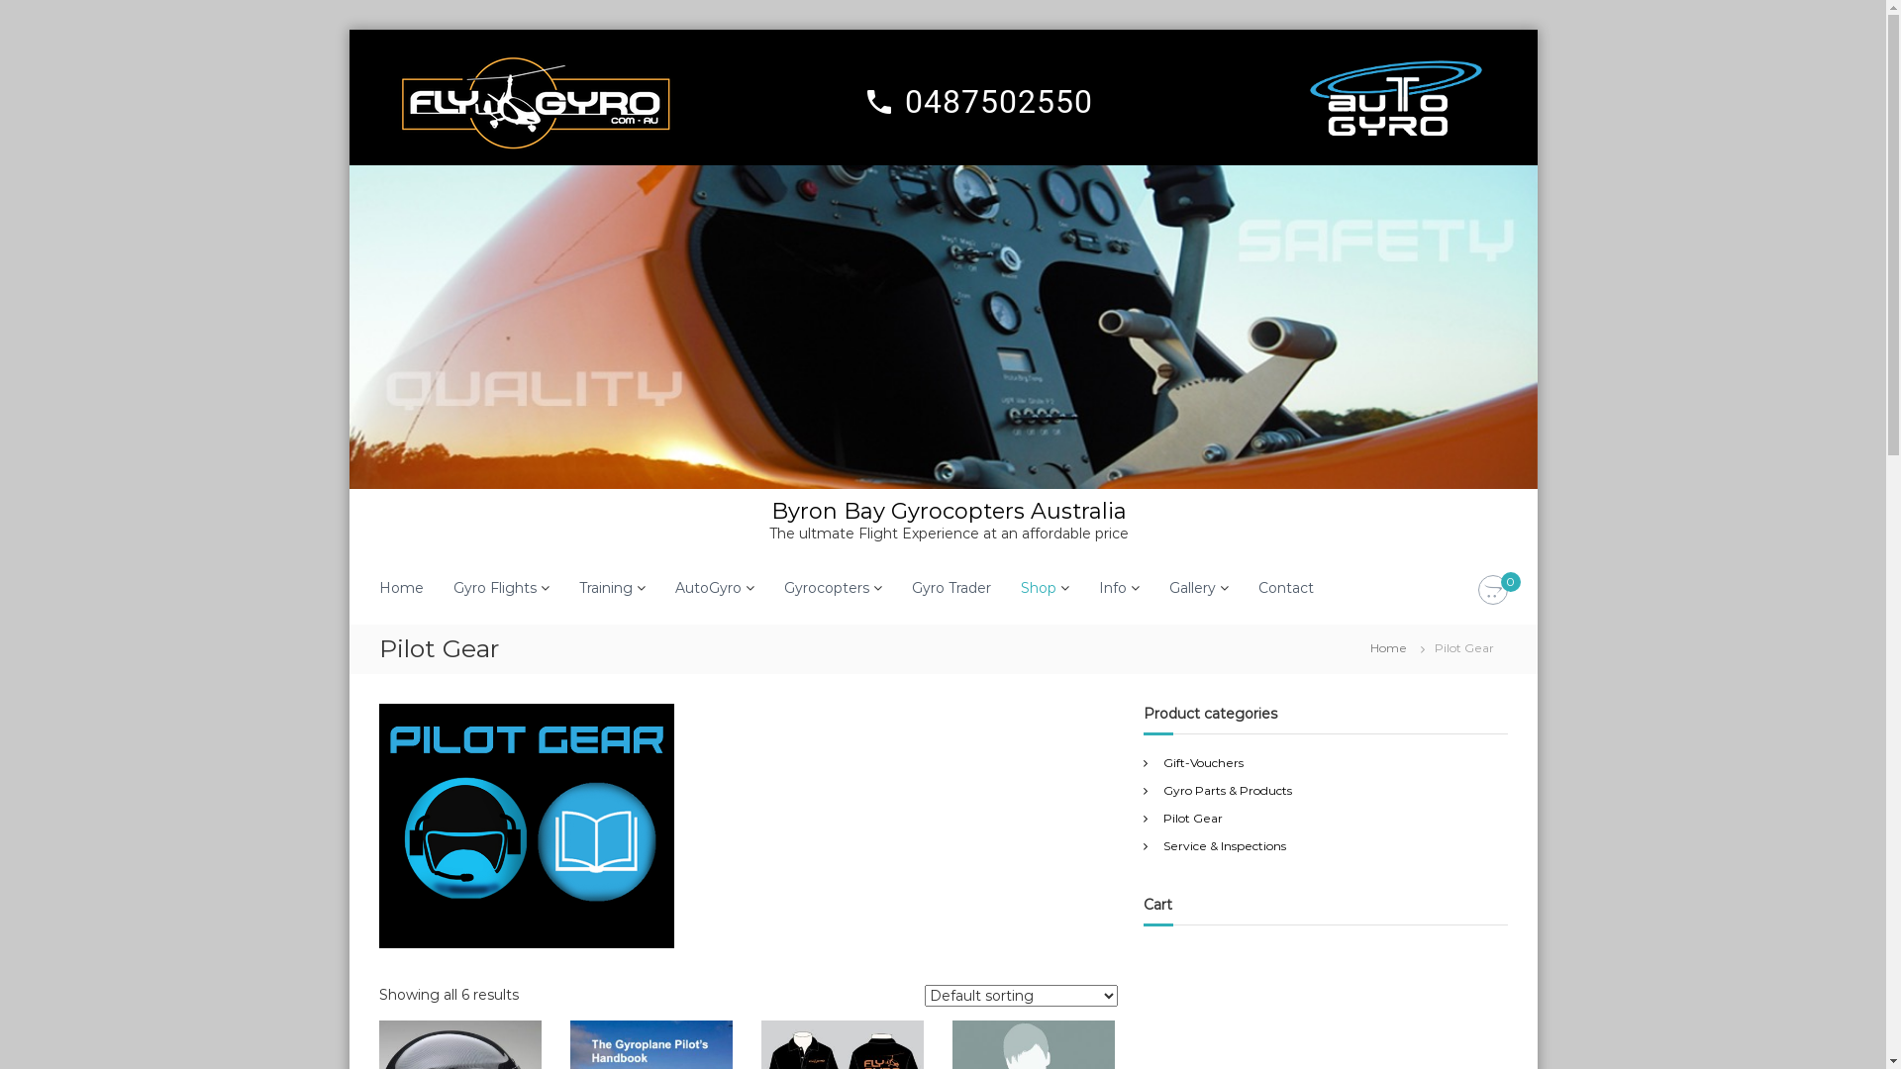 This screenshot has height=1069, width=1901. I want to click on Byron Bay Gyrocopters Australia, so click(949, 511).